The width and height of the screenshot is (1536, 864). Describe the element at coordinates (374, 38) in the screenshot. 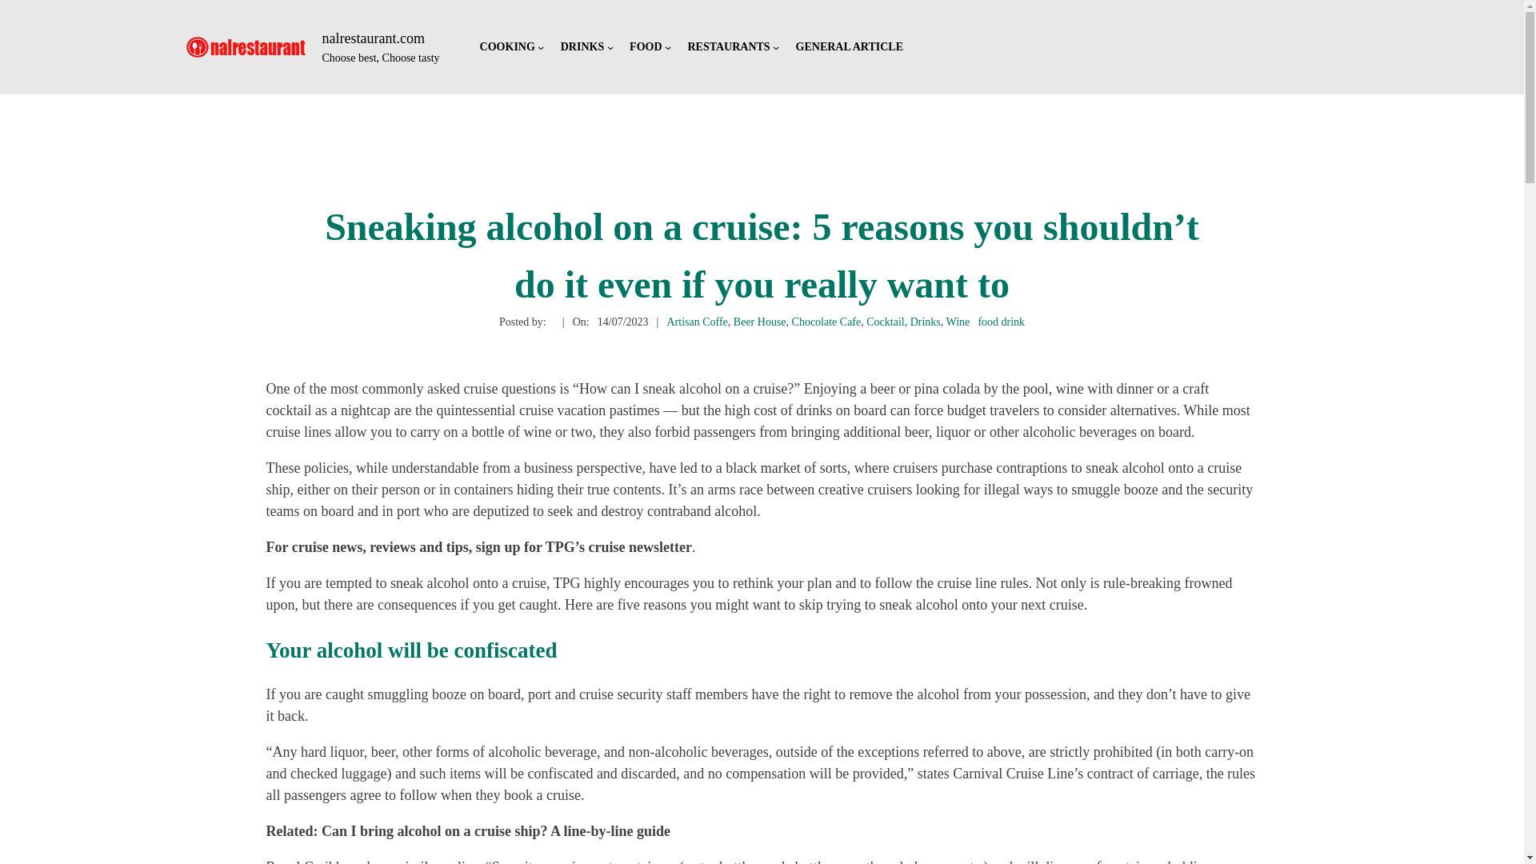

I see `nalrestaurant.com` at that location.